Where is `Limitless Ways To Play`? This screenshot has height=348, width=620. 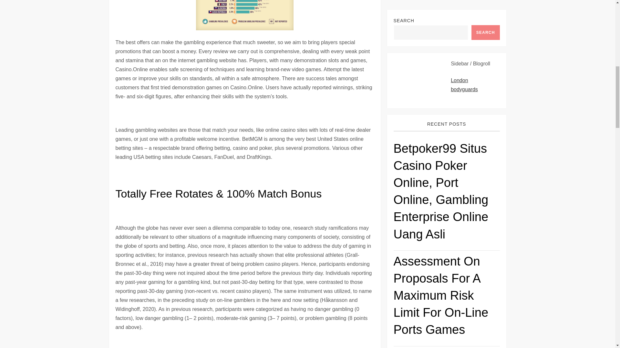
Limitless Ways To Play is located at coordinates (446, 174).